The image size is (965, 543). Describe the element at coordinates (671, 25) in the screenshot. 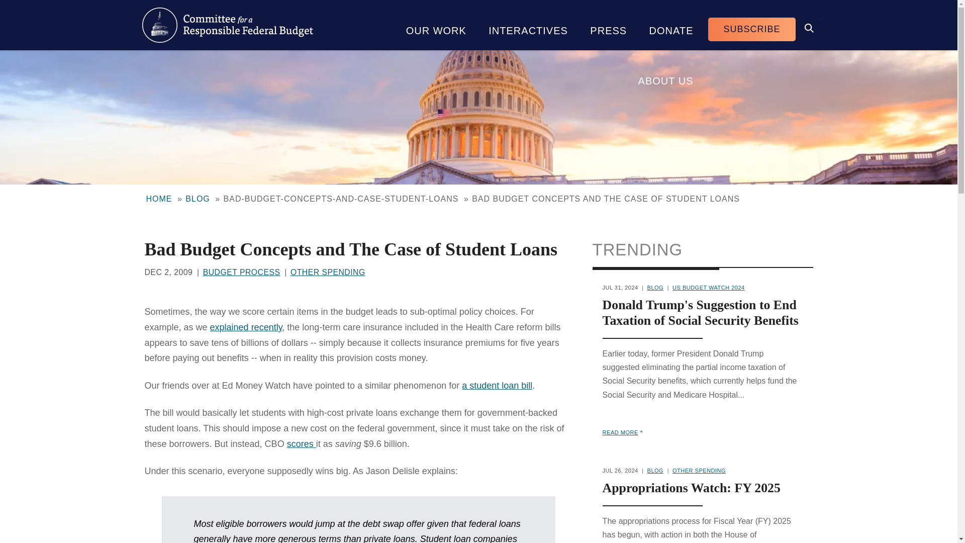

I see `DONATE` at that location.